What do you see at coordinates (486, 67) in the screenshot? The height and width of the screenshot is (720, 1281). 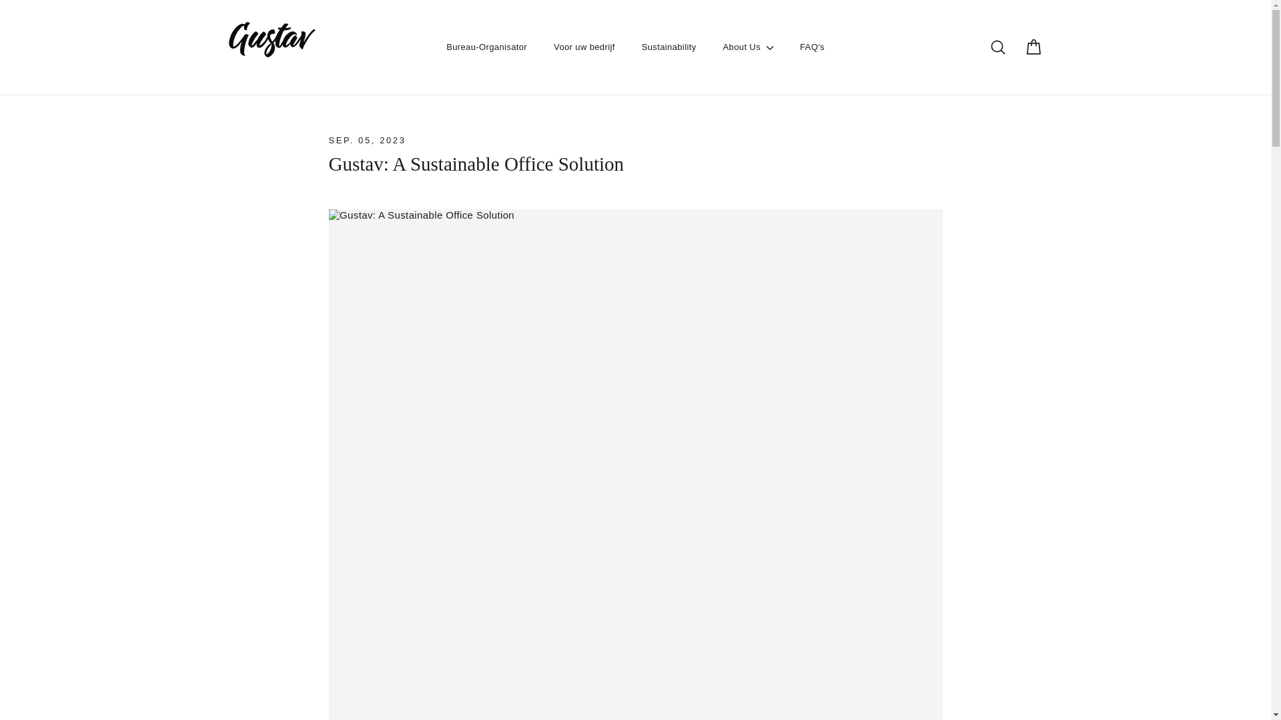 I see `Bureau-Organisator` at bounding box center [486, 67].